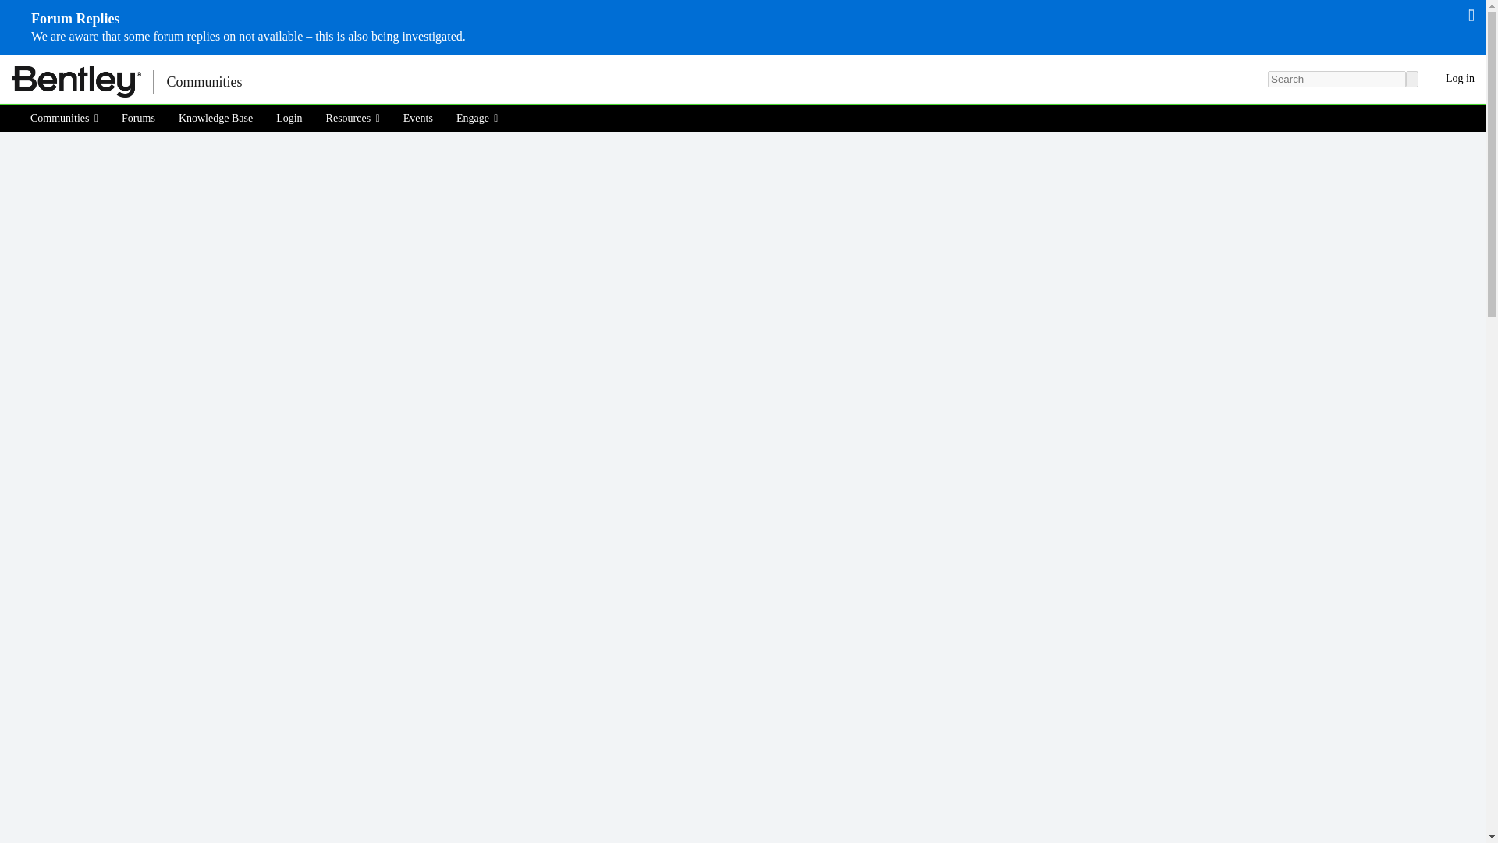 The image size is (1498, 843). What do you see at coordinates (353, 119) in the screenshot?
I see `Resources` at bounding box center [353, 119].